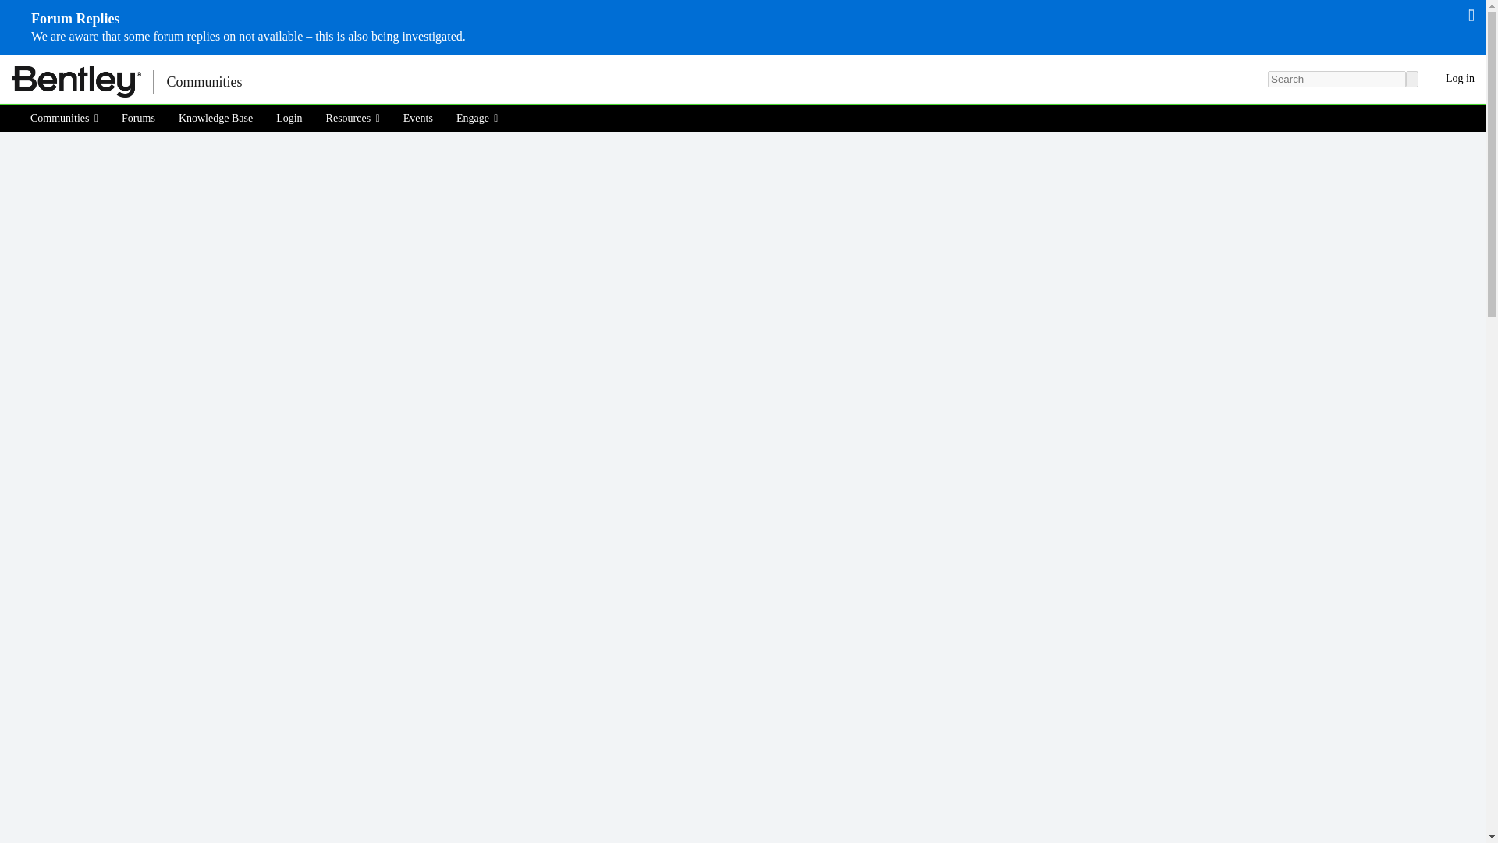 The image size is (1498, 843). What do you see at coordinates (353, 119) in the screenshot?
I see `Resources` at bounding box center [353, 119].